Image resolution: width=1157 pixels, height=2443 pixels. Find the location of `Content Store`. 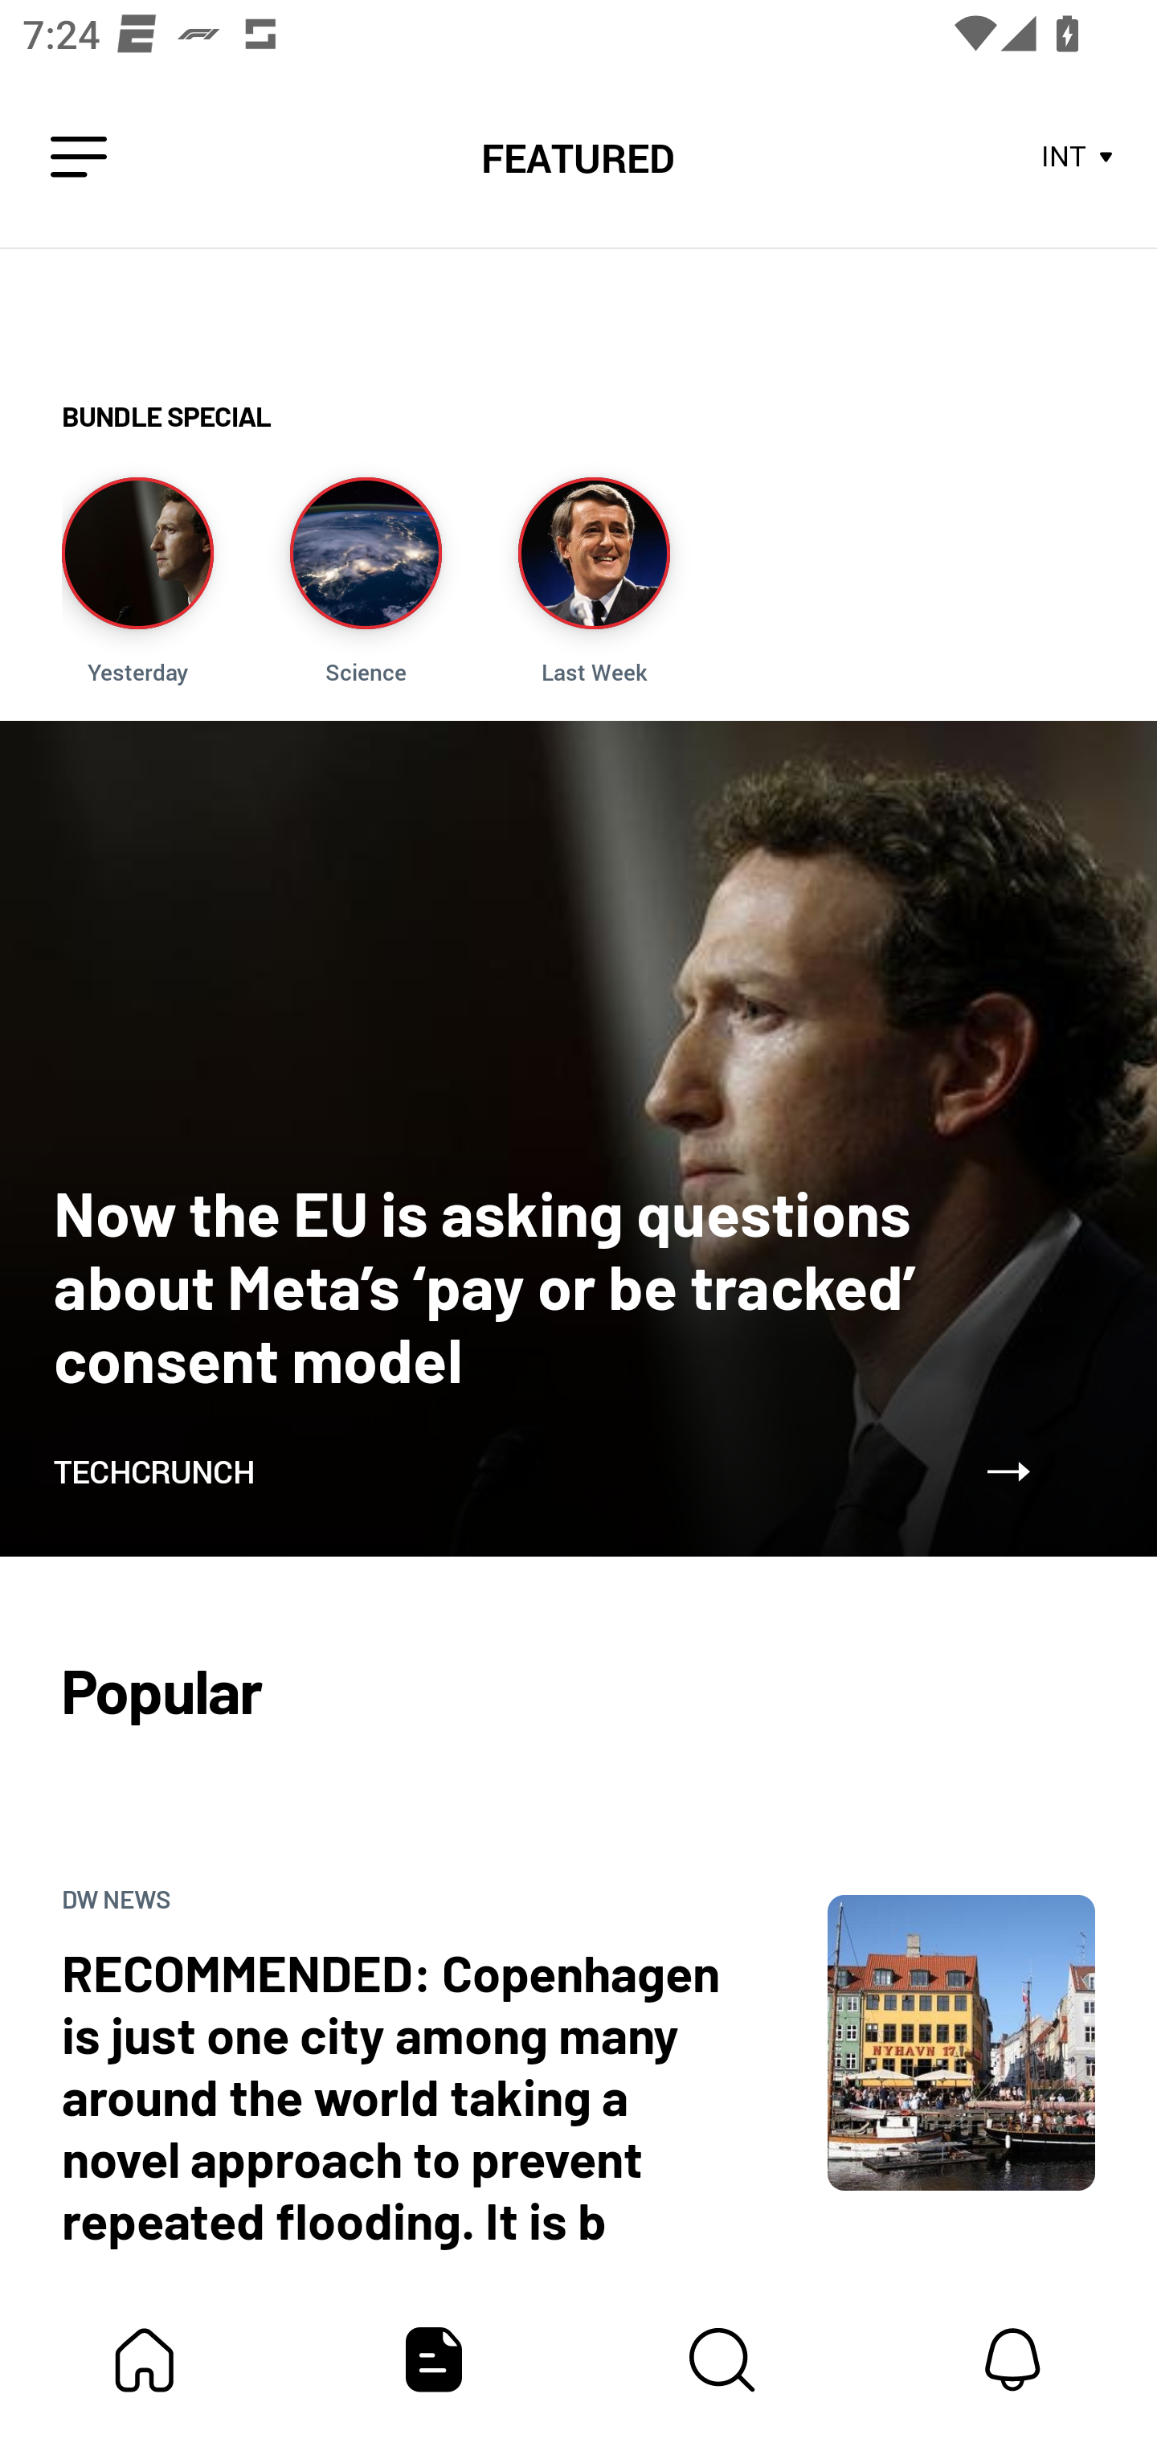

Content Store is located at coordinates (723, 2359).